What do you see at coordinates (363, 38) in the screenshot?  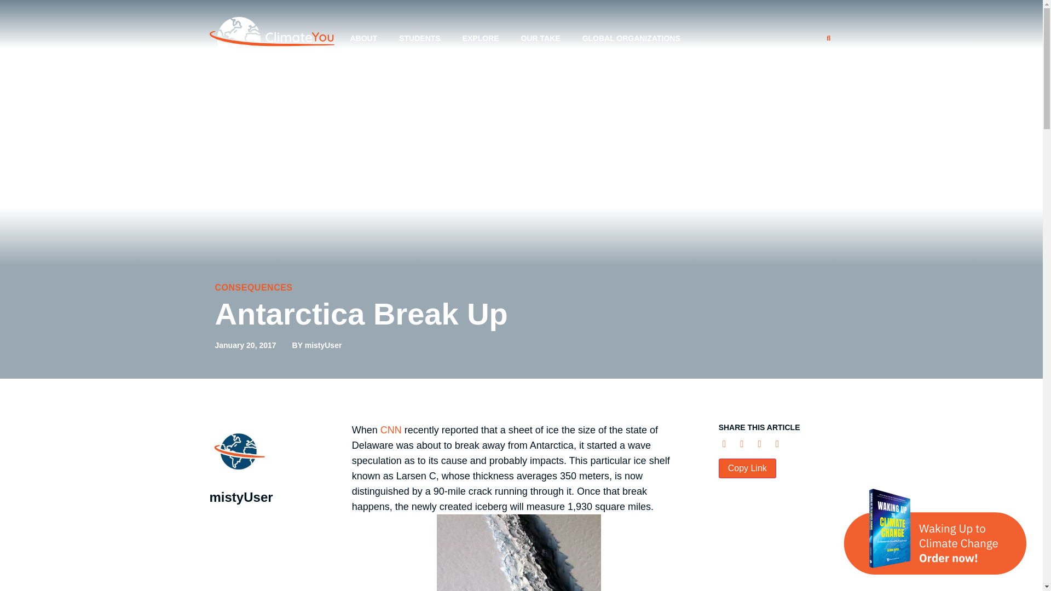 I see `ABOUT` at bounding box center [363, 38].